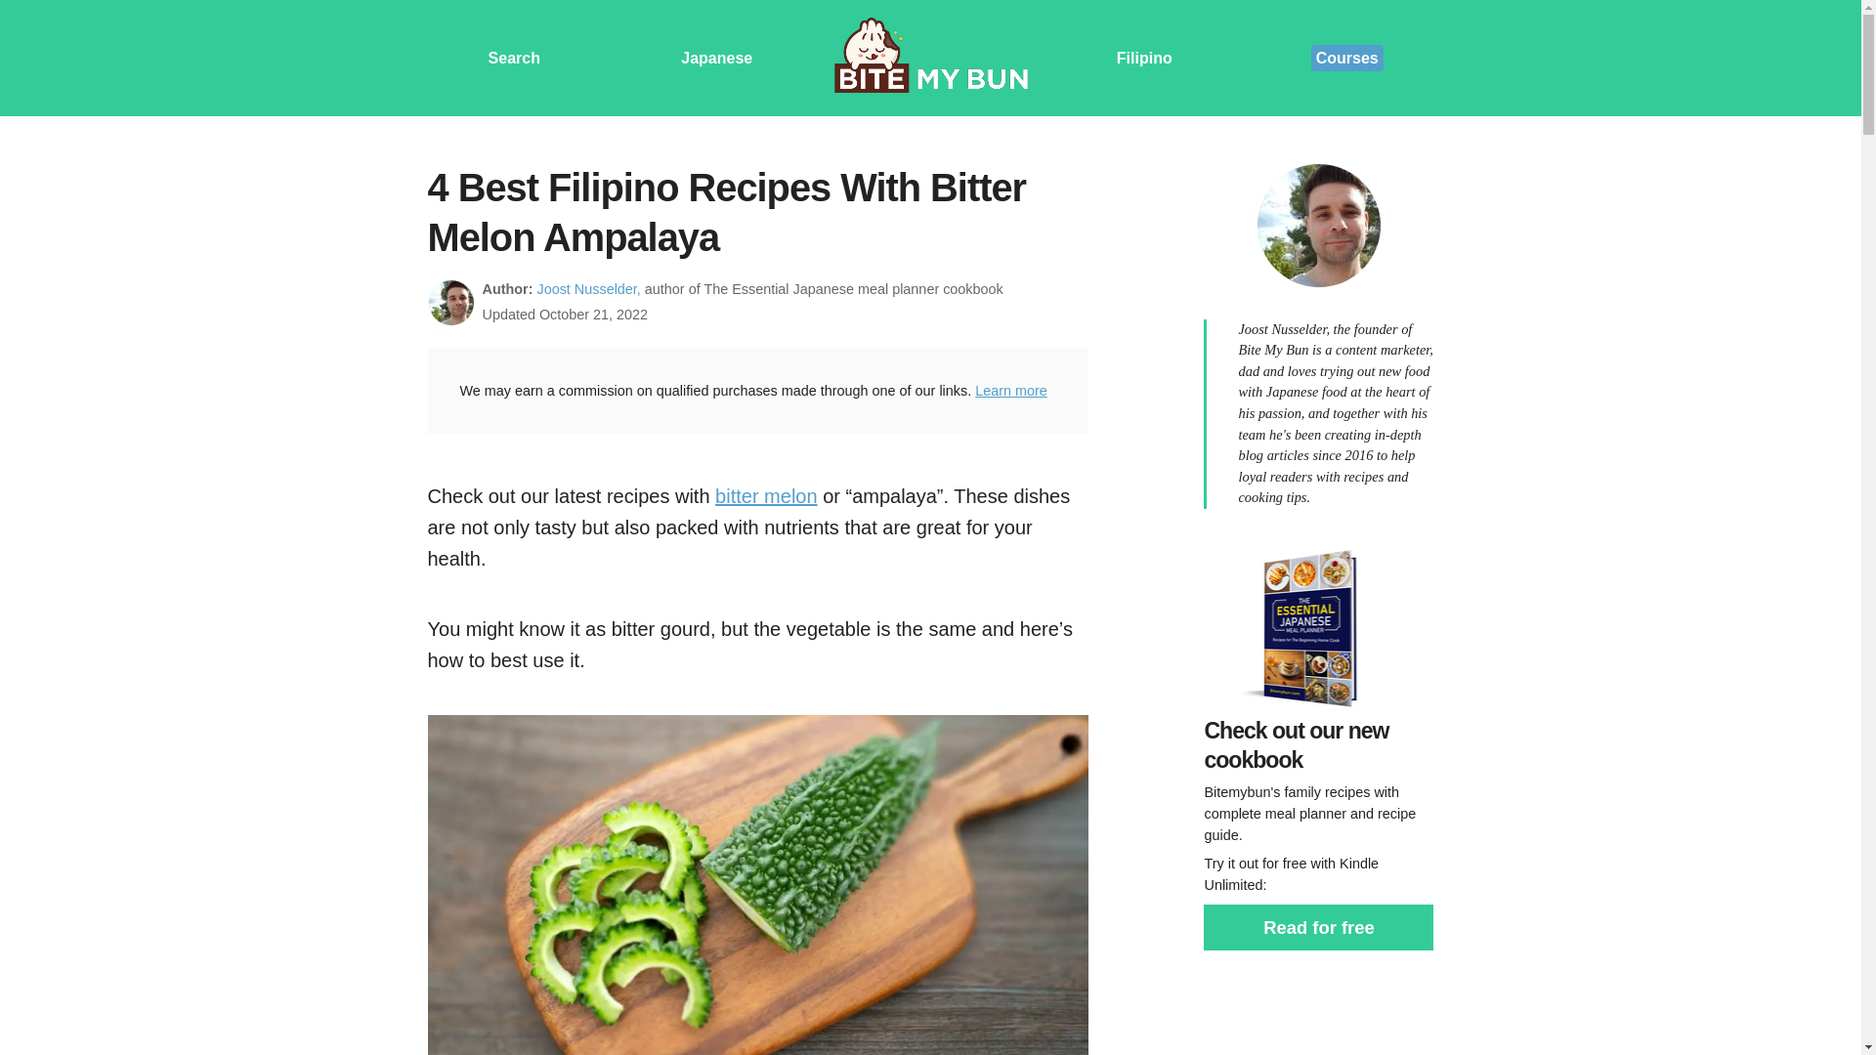 This screenshot has width=1876, height=1055. What do you see at coordinates (514, 57) in the screenshot?
I see `Search` at bounding box center [514, 57].